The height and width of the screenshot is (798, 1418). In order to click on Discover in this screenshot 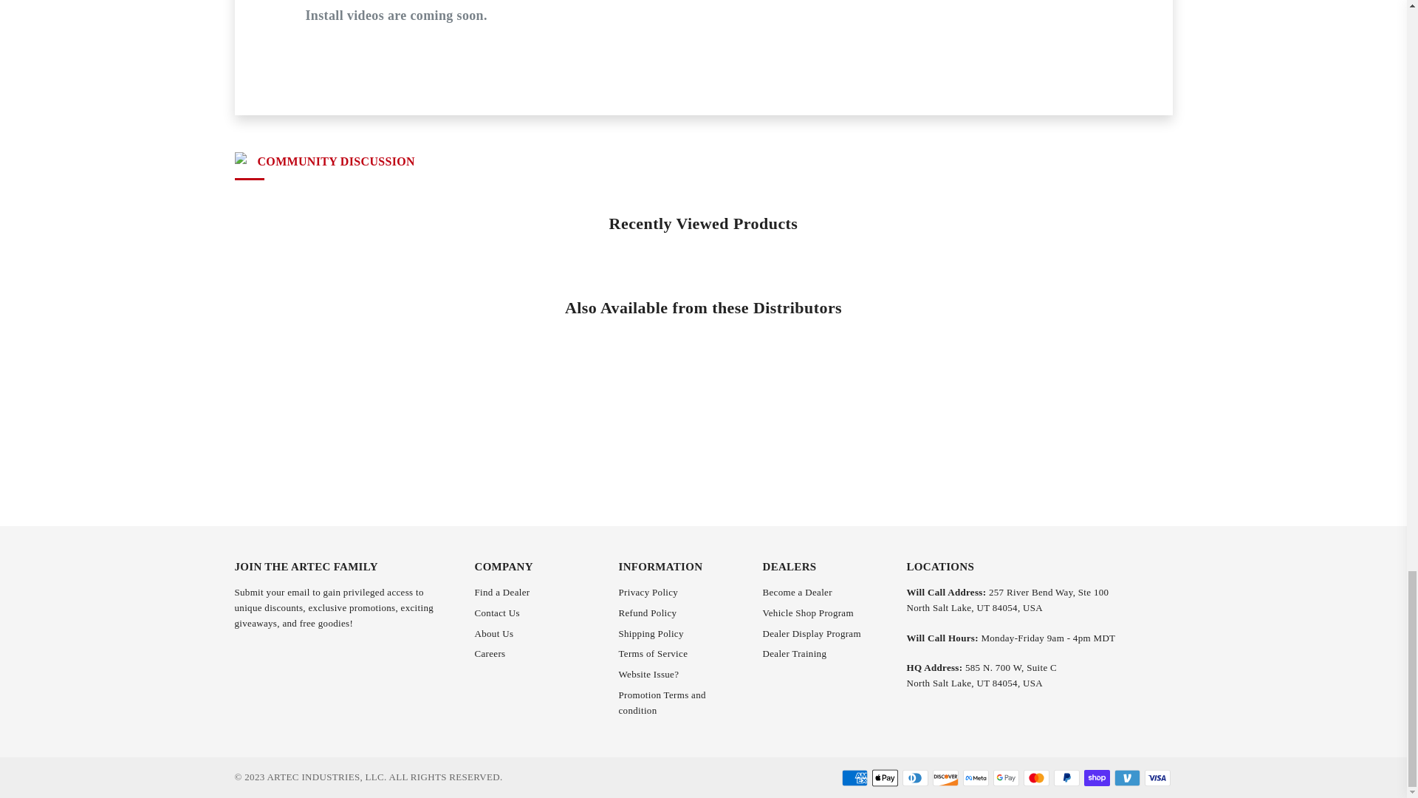, I will do `click(945, 777)`.